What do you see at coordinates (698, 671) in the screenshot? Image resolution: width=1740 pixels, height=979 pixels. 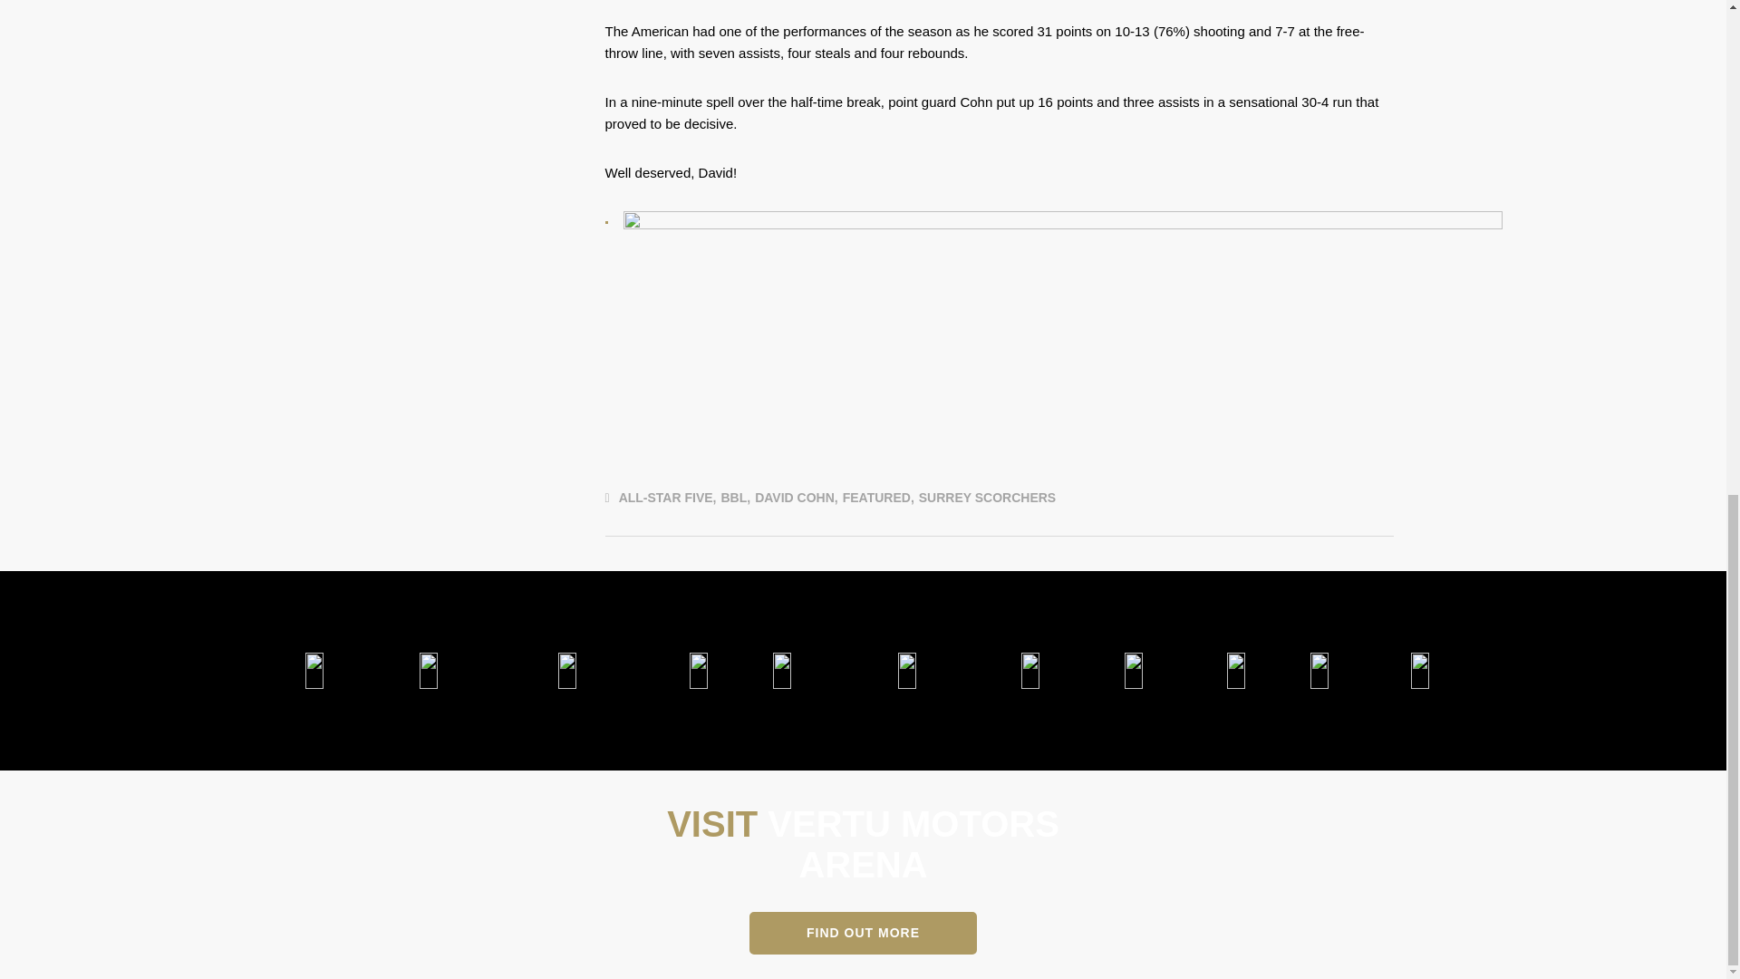 I see `Northumbria Health` at bounding box center [698, 671].